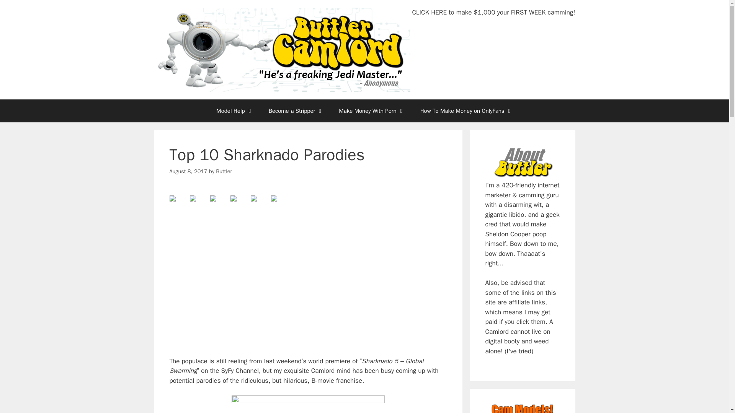 This screenshot has height=413, width=735. Describe the element at coordinates (224, 171) in the screenshot. I see `View all posts by Buttler` at that location.